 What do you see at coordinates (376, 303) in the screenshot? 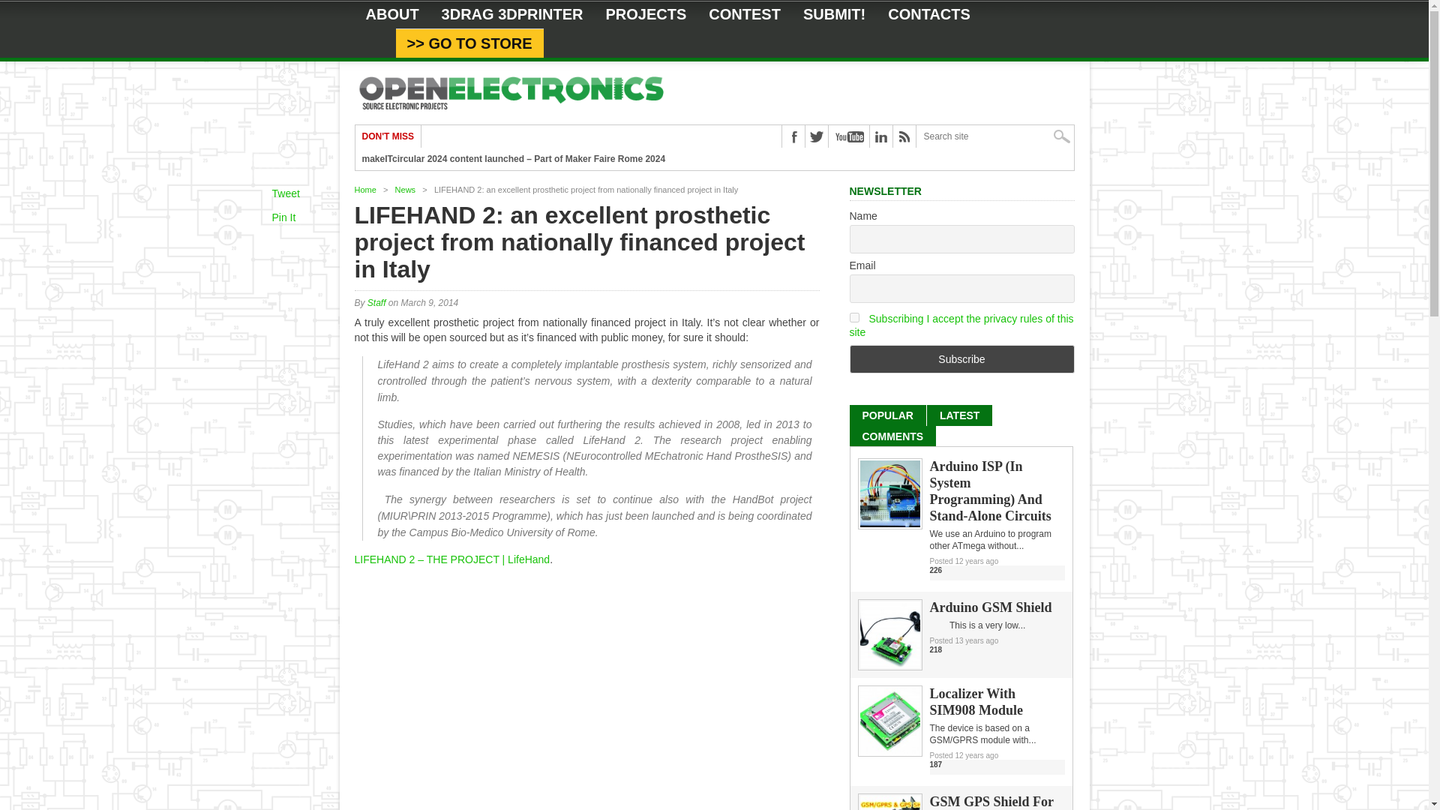
I see `Posts by Staff` at bounding box center [376, 303].